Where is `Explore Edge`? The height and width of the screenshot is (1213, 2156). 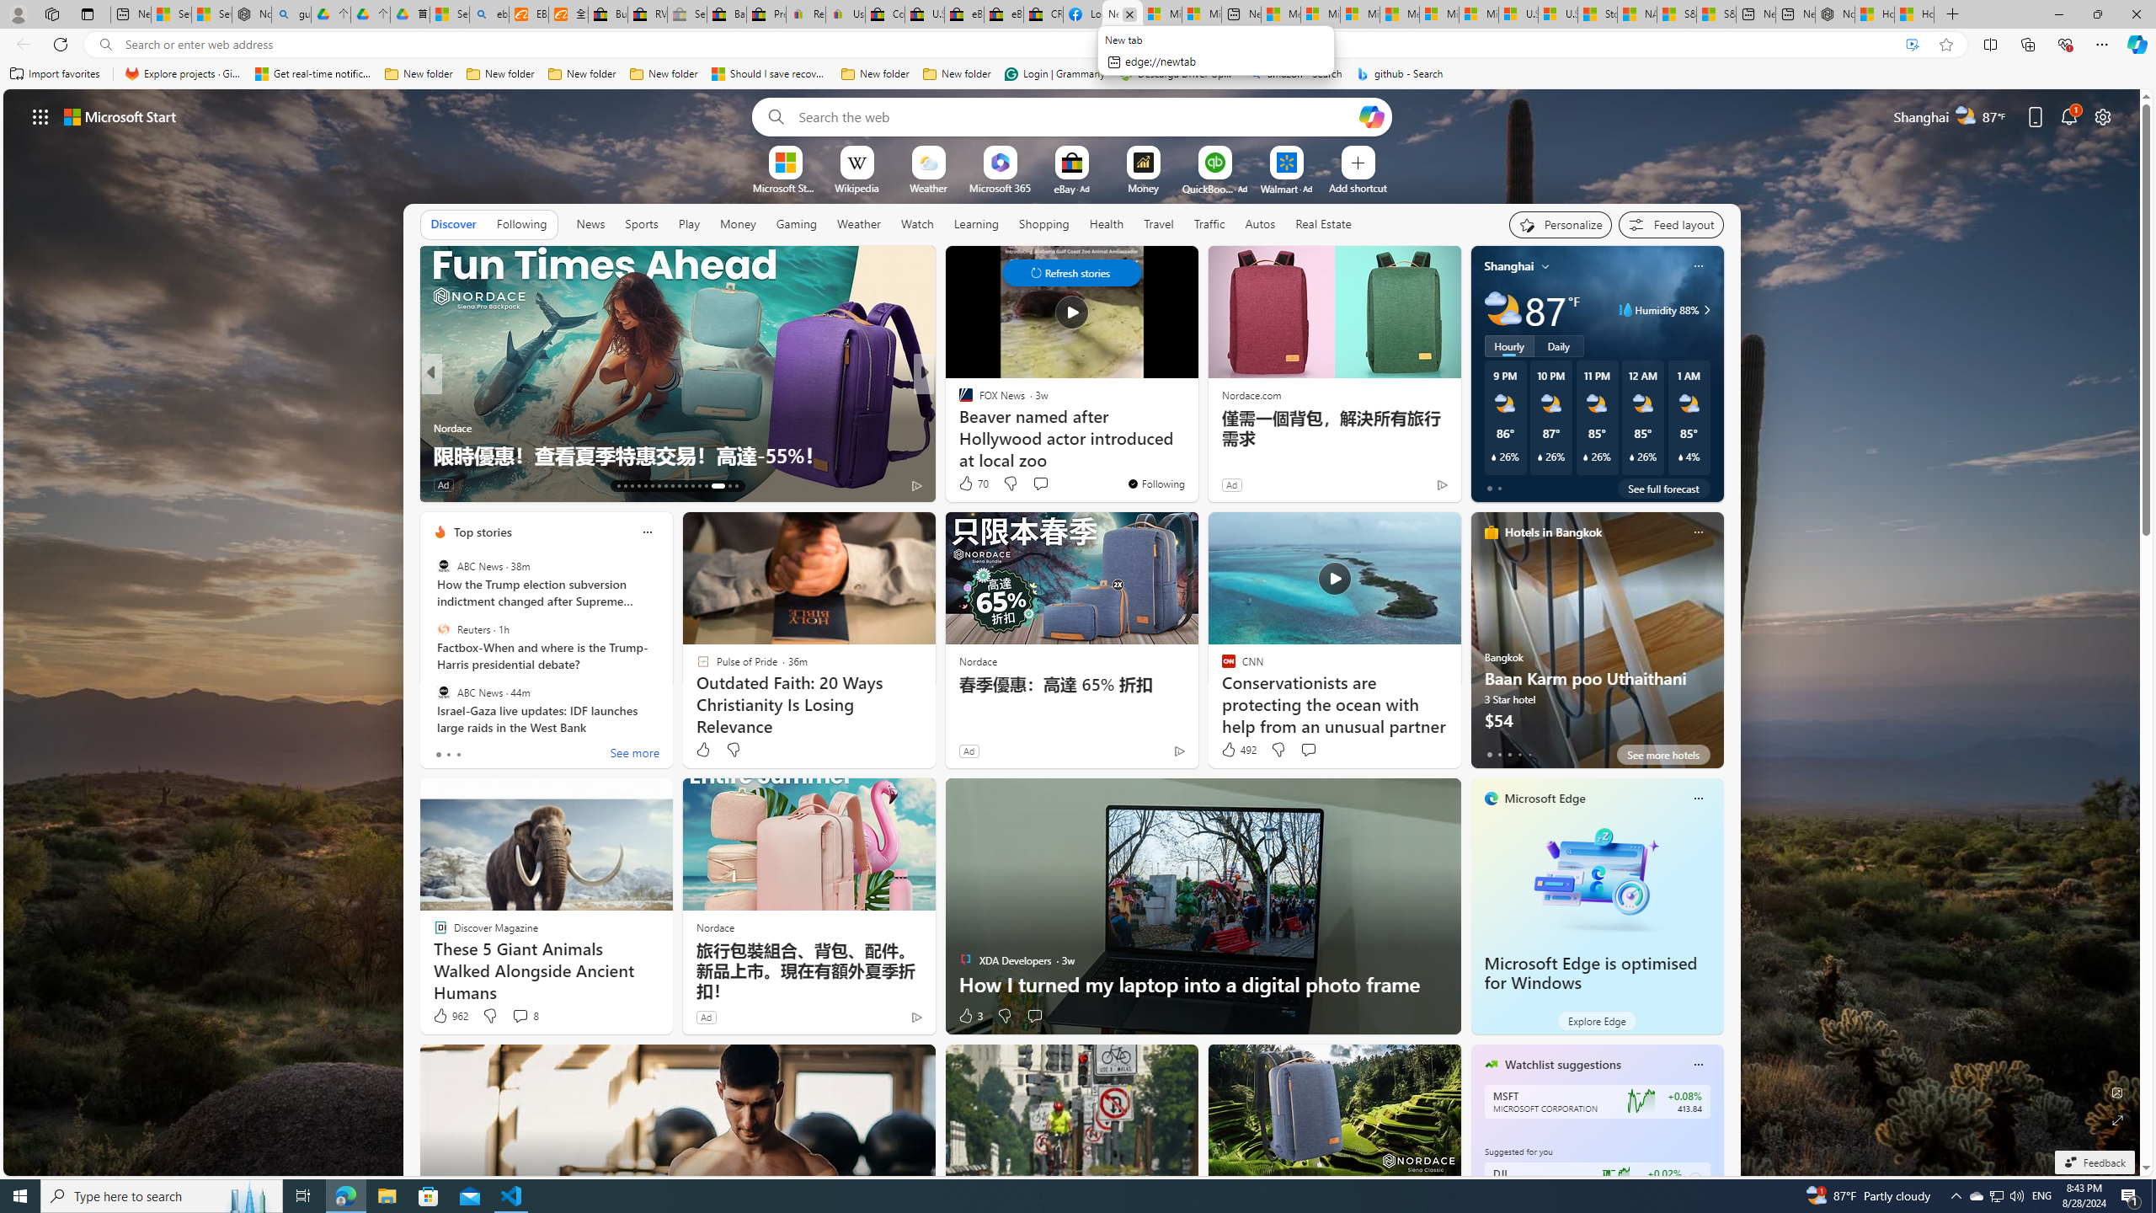 Explore Edge is located at coordinates (1597, 1021).